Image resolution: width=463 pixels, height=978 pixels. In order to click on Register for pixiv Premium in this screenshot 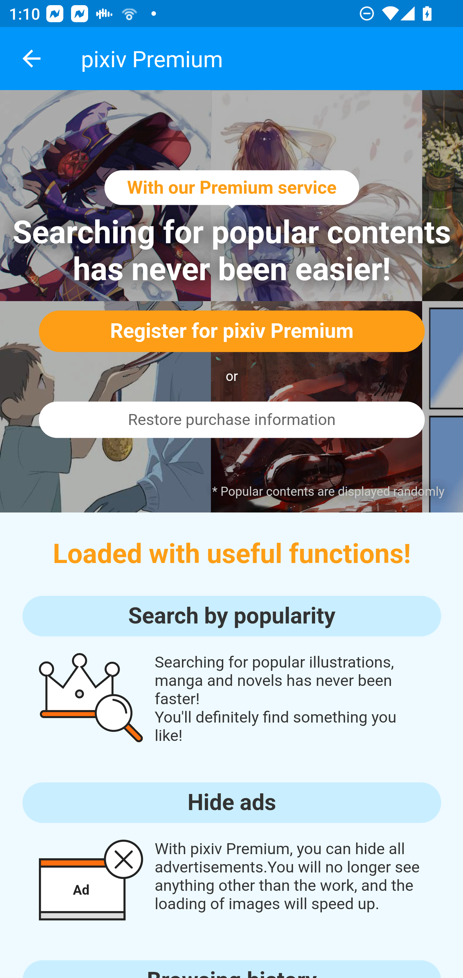, I will do `click(232, 330)`.